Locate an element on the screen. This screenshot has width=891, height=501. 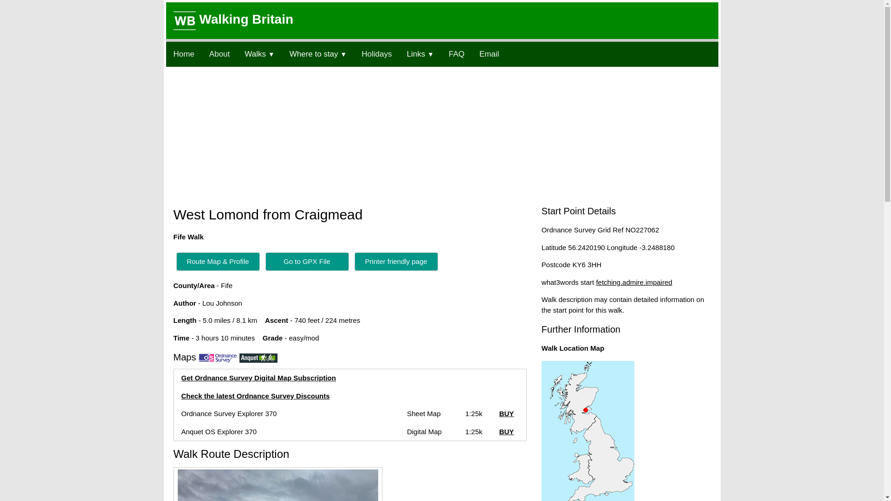
BUY is located at coordinates (506, 431).